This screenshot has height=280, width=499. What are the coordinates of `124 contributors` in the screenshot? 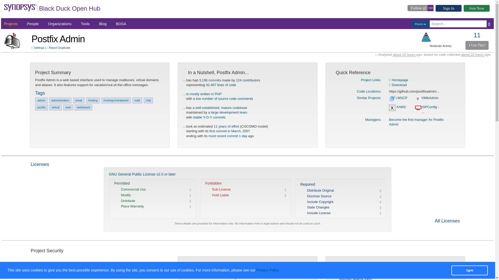 It's located at (248, 80).